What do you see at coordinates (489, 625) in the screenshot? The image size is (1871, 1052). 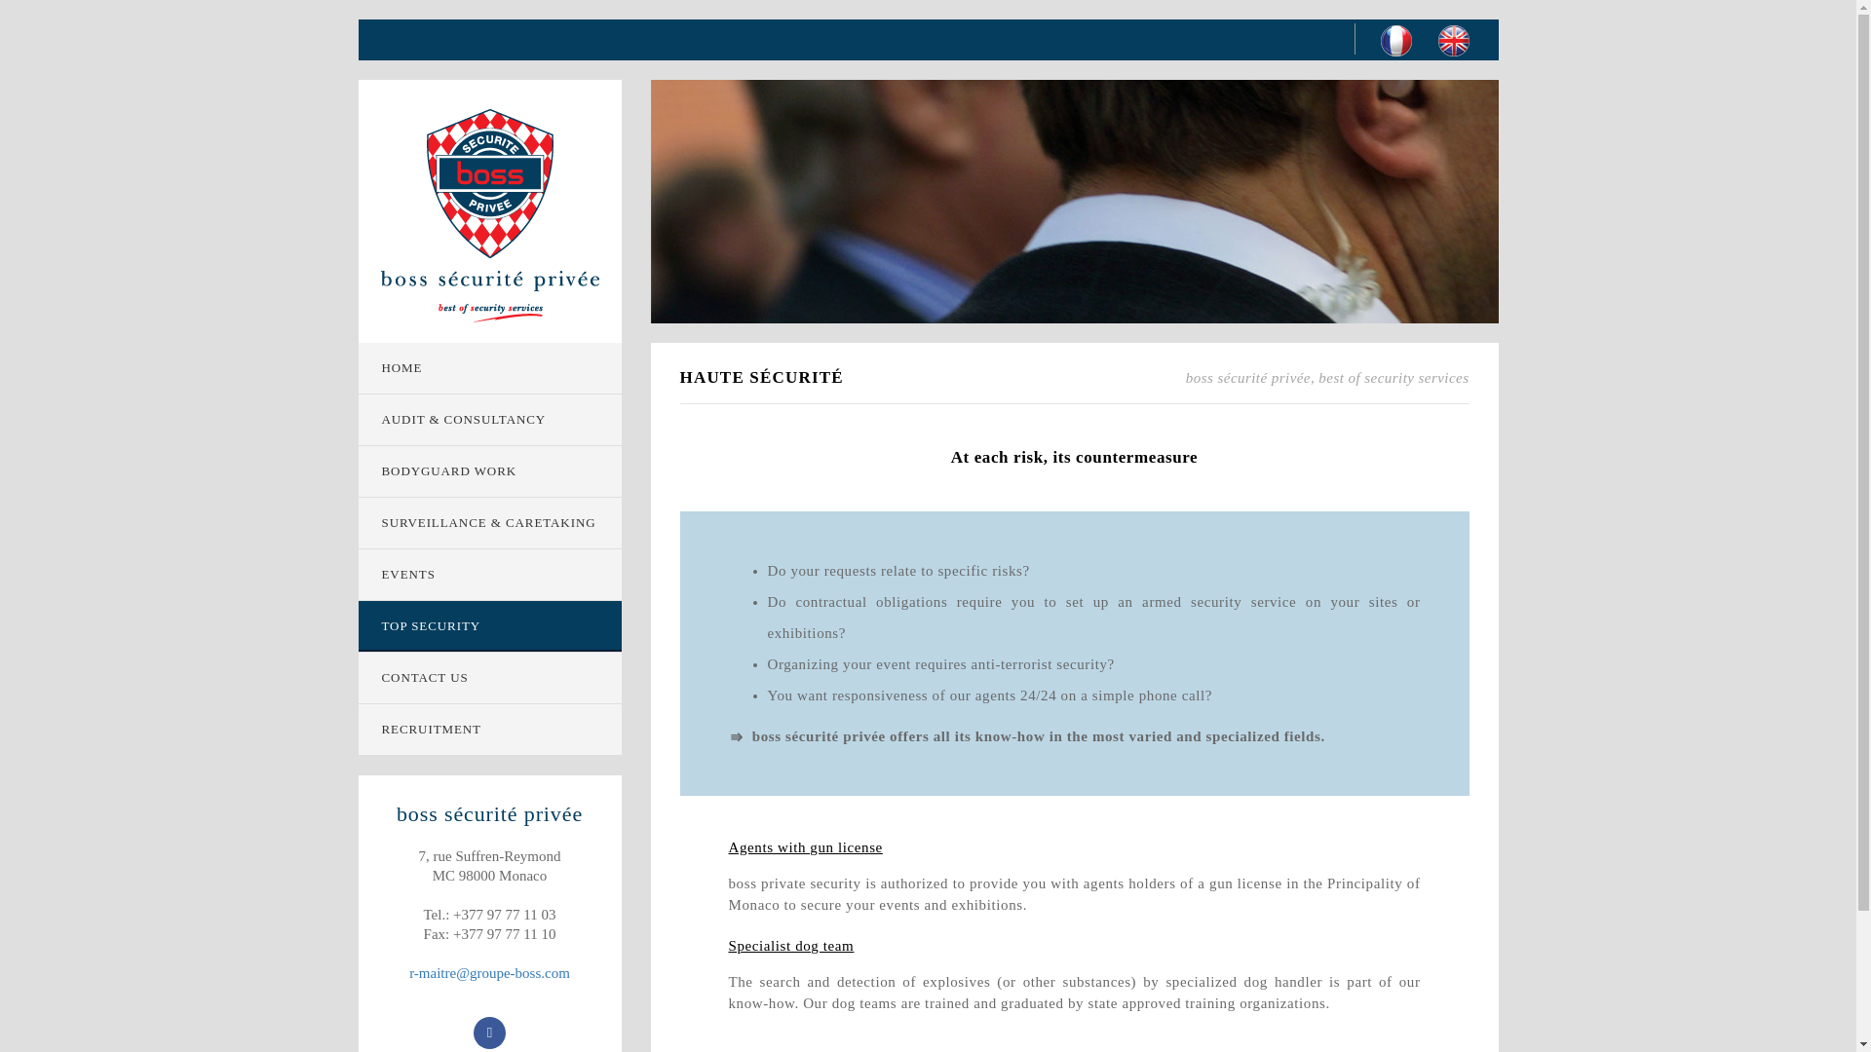 I see `TOP SECURITY` at bounding box center [489, 625].